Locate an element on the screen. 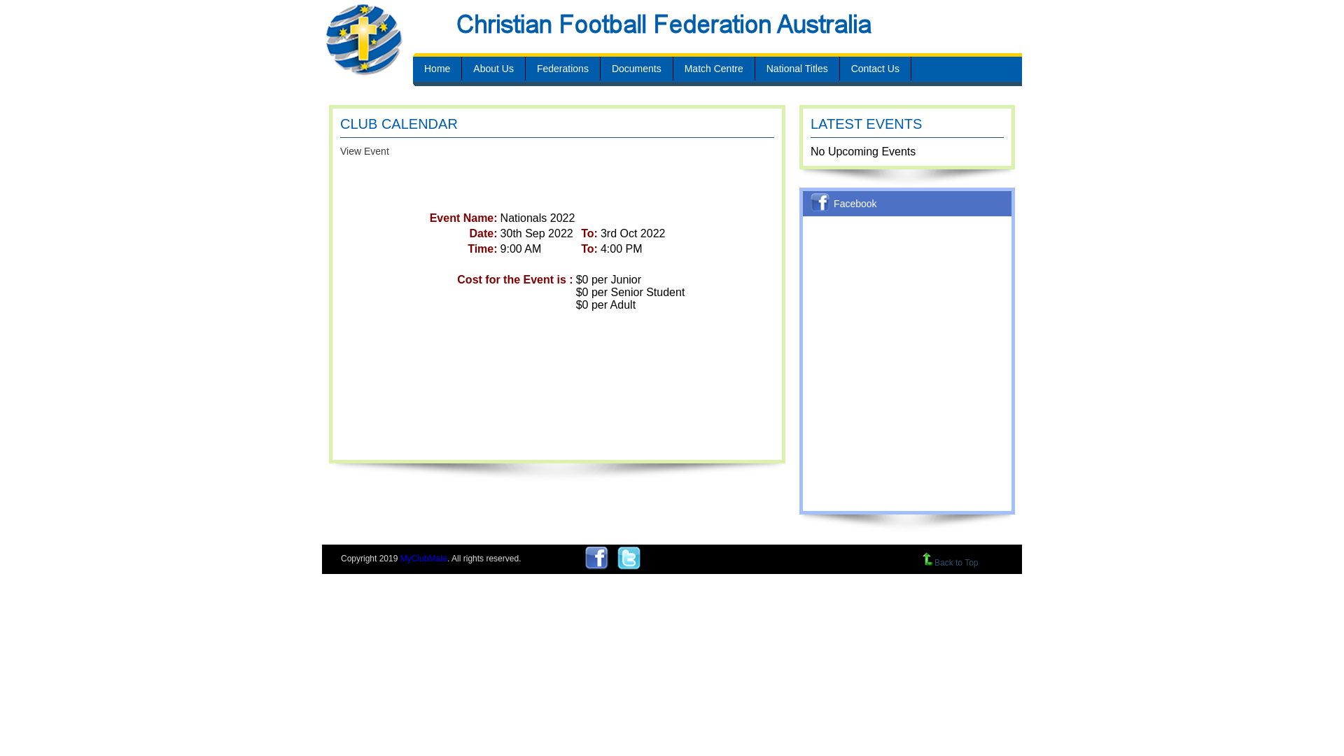  MyClubMate is located at coordinates (424, 559).